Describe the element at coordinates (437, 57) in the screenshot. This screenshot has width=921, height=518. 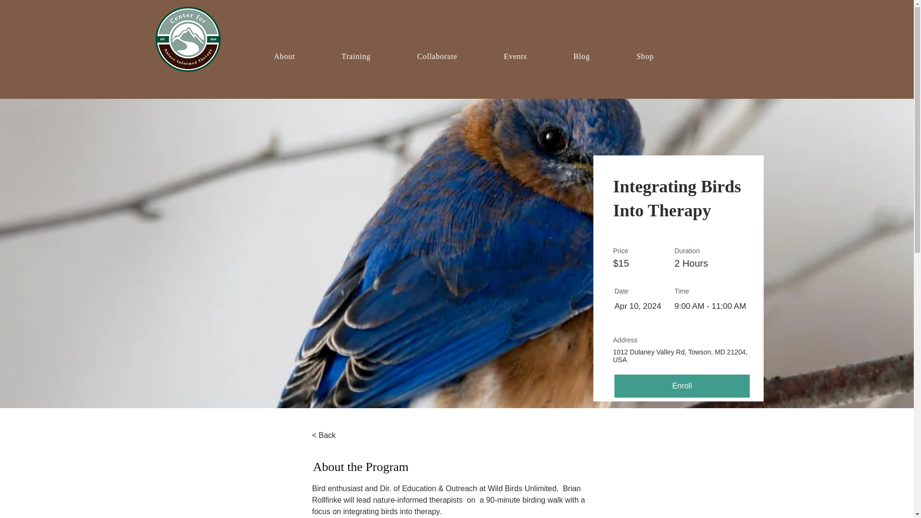
I see `Collaborate` at that location.